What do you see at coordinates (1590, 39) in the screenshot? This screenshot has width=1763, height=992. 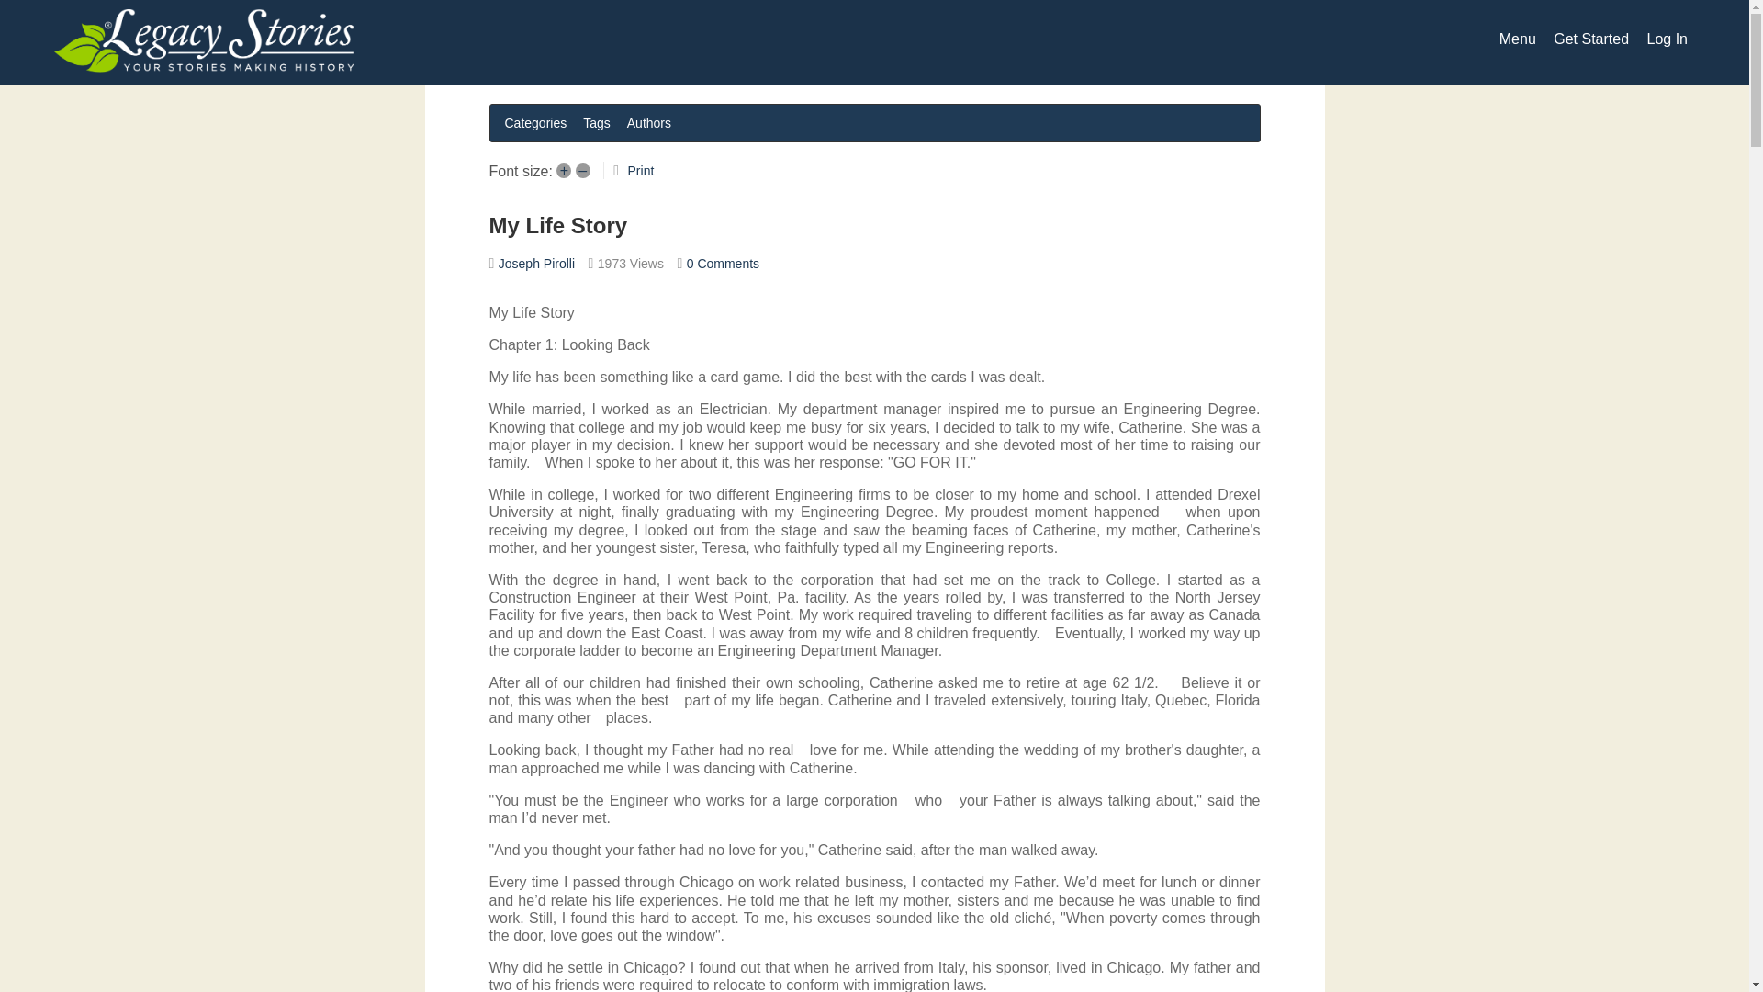 I see `Get Started` at bounding box center [1590, 39].